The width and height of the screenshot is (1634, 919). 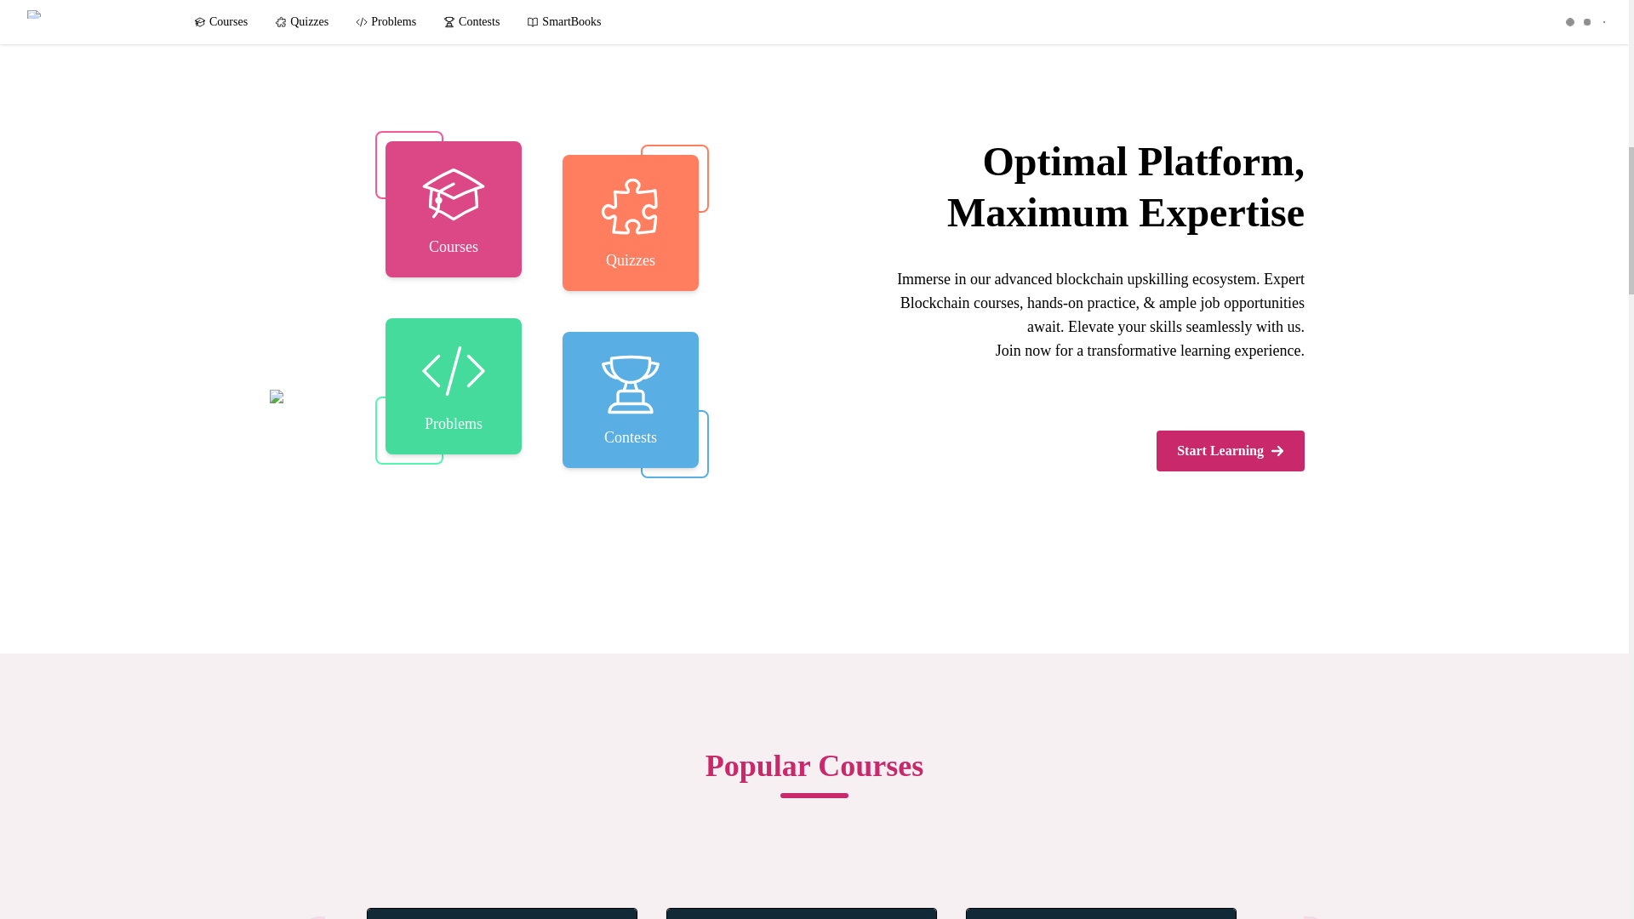 I want to click on Problems, so click(x=453, y=385).